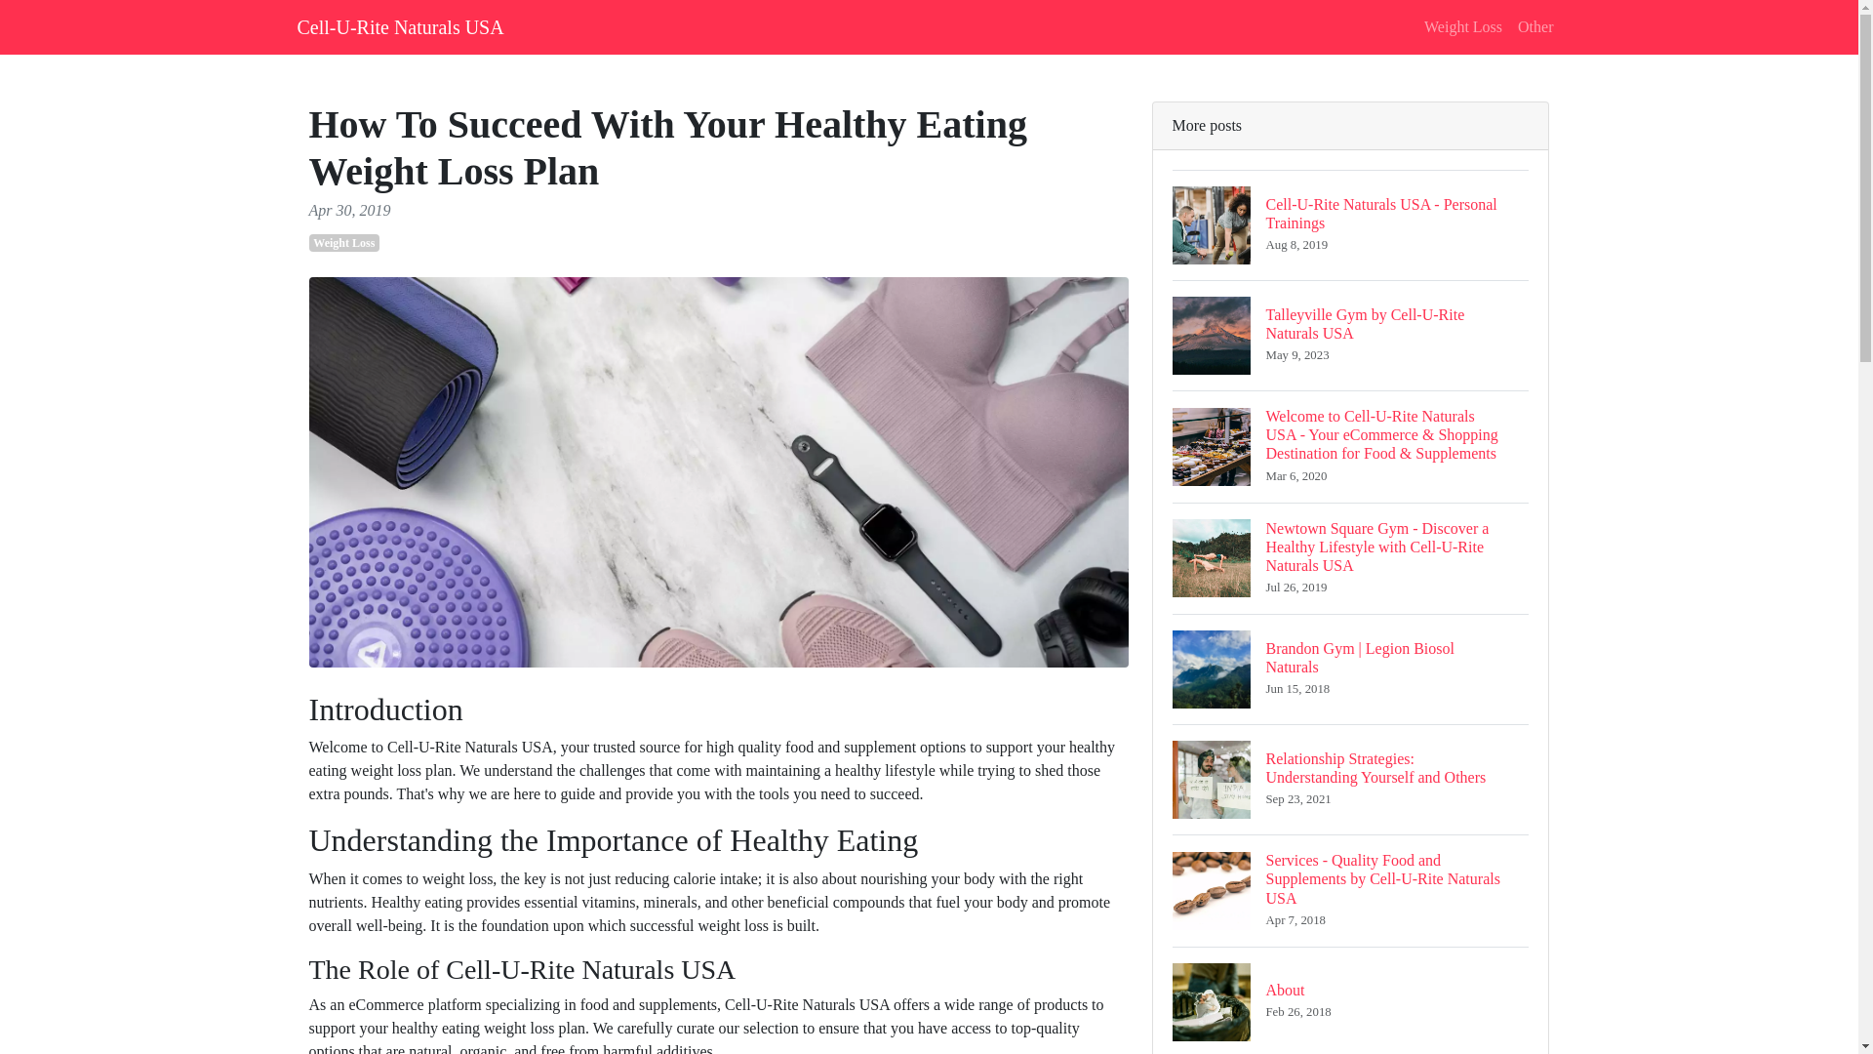  I want to click on Weight Loss, so click(343, 242).